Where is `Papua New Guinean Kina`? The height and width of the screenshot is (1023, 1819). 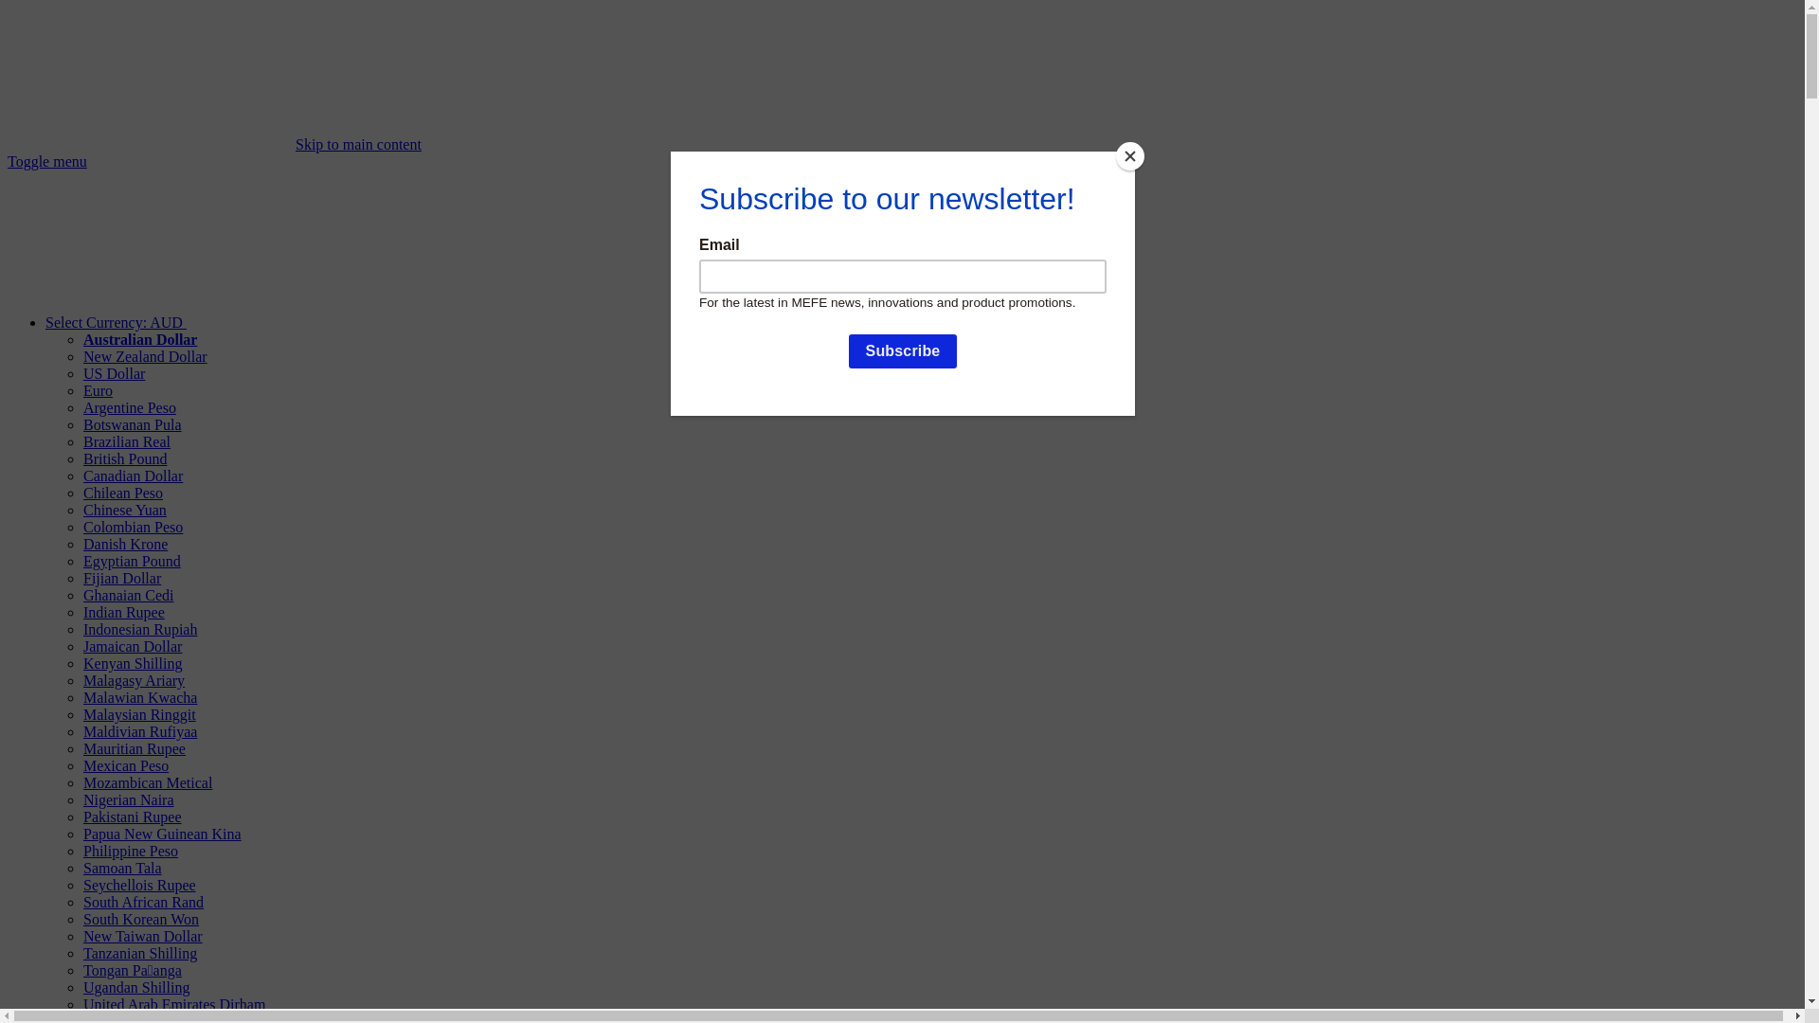
Papua New Guinean Kina is located at coordinates (163, 834).